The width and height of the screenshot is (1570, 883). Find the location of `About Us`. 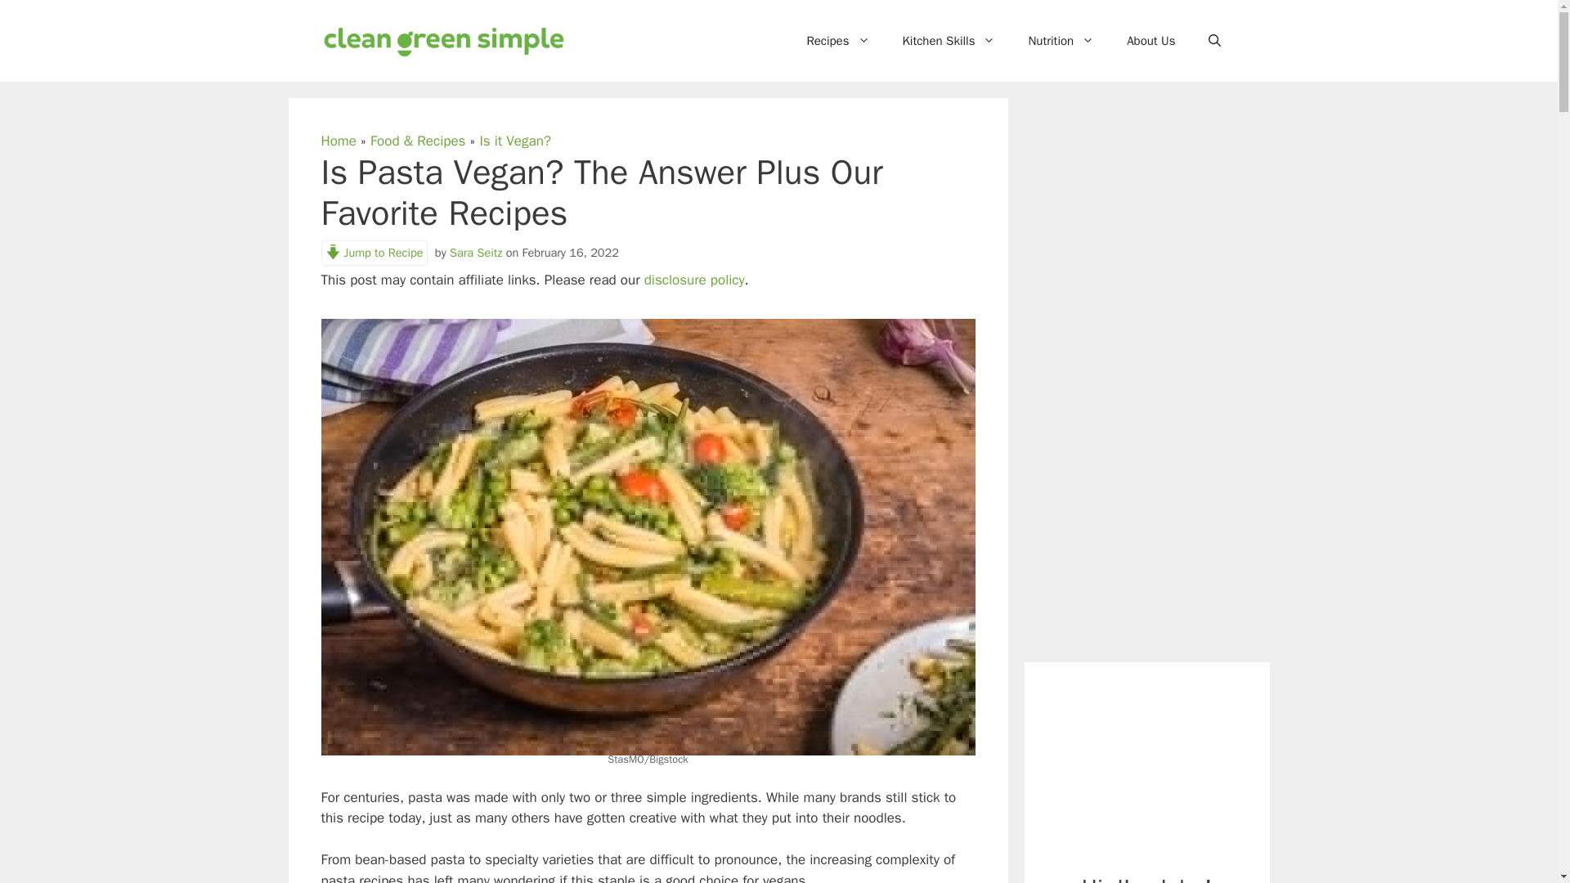

About Us is located at coordinates (1151, 41).